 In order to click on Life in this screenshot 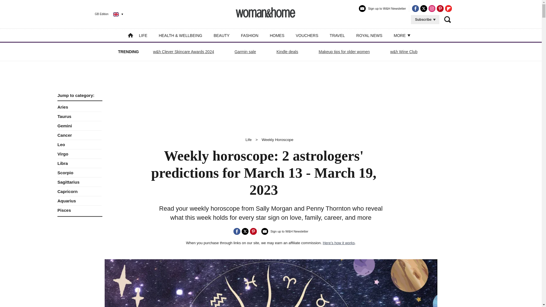, I will do `click(249, 139)`.